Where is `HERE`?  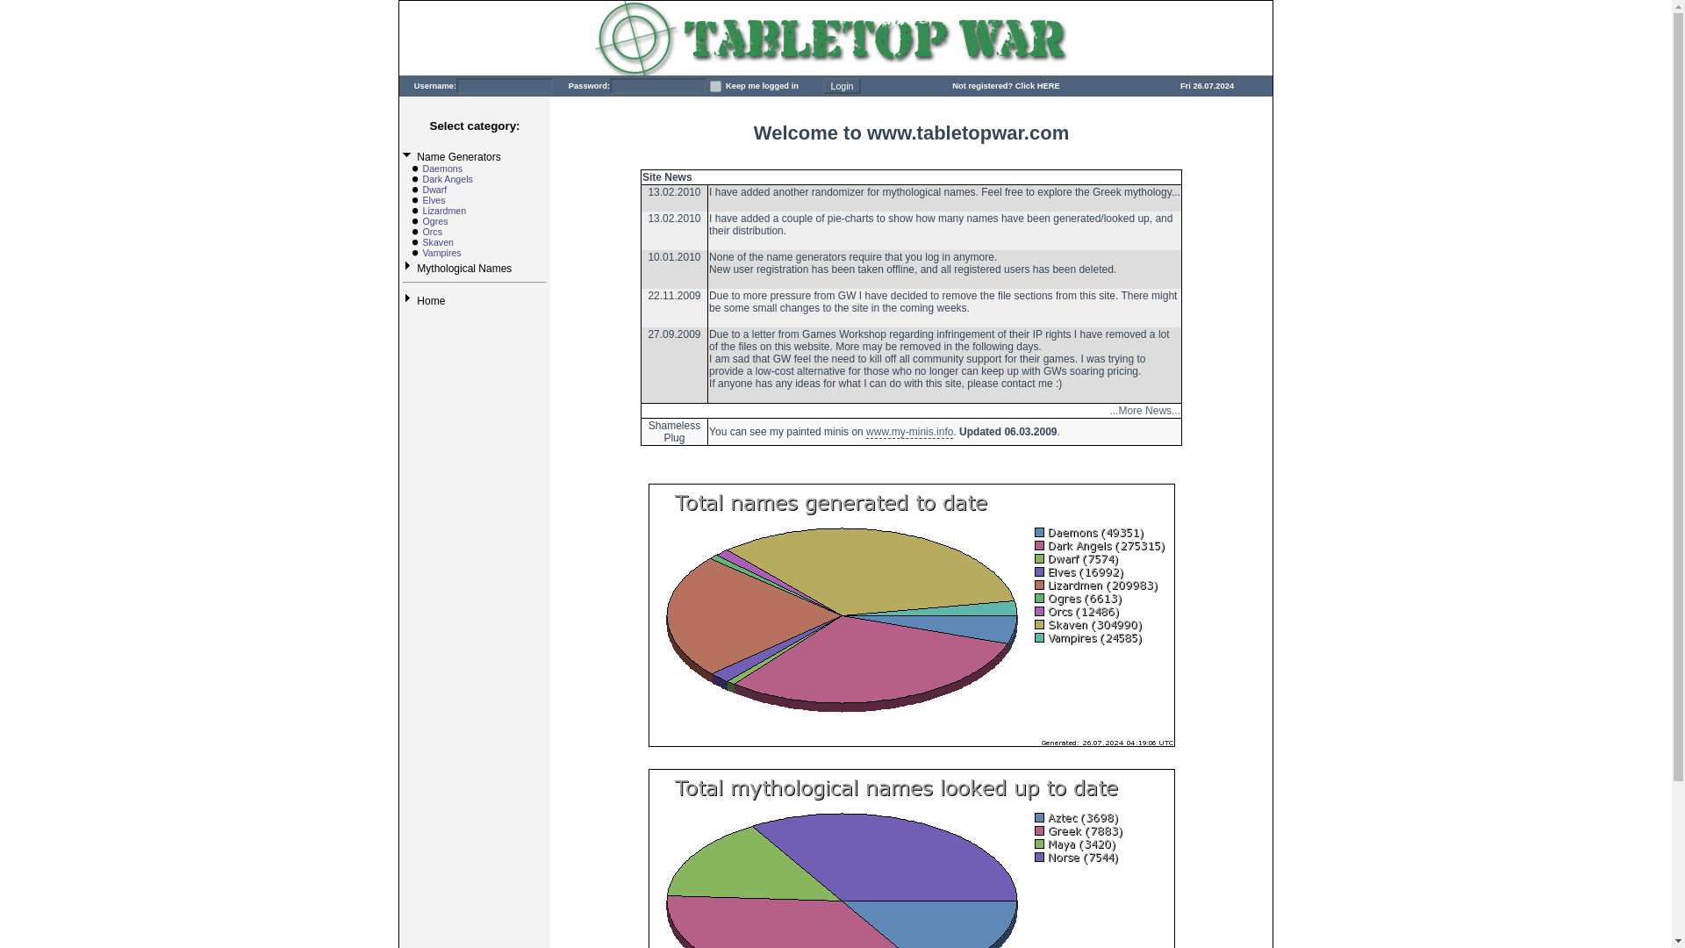 HERE is located at coordinates (1048, 85).